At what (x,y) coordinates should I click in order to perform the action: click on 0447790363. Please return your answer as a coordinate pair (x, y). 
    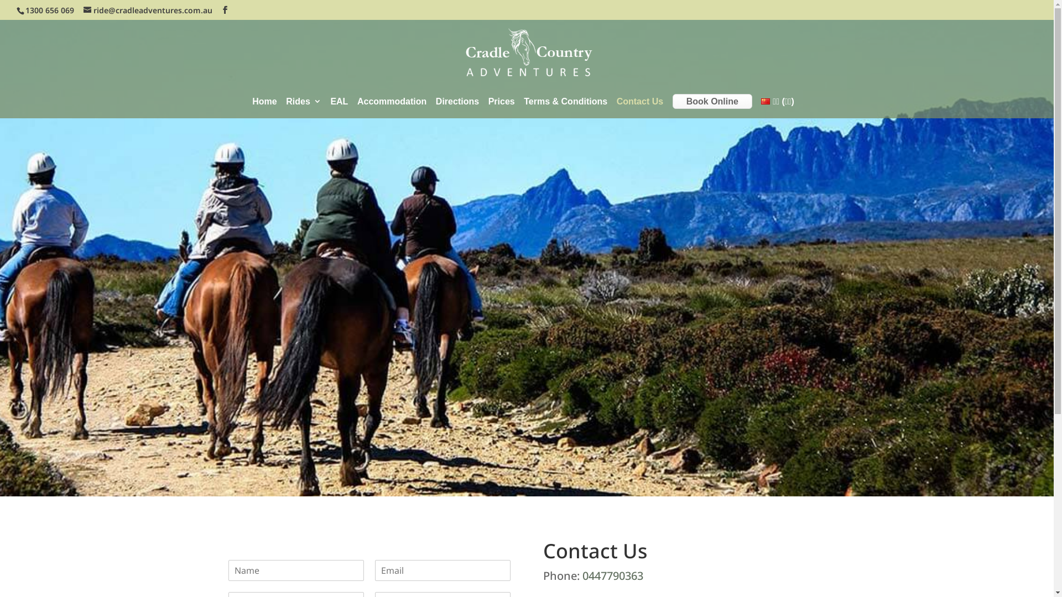
    Looking at the image, I should click on (613, 576).